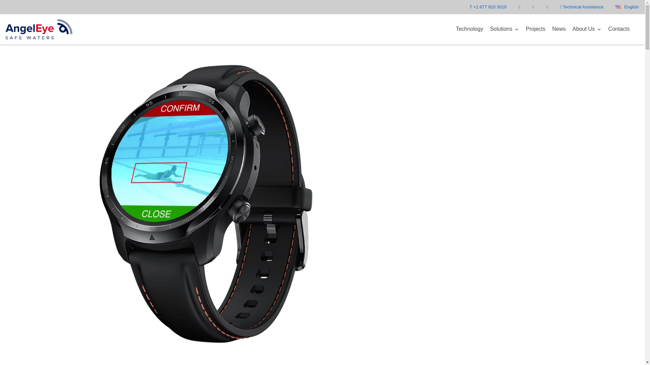 Image resolution: width=650 pixels, height=365 pixels. I want to click on Technology, so click(469, 29).